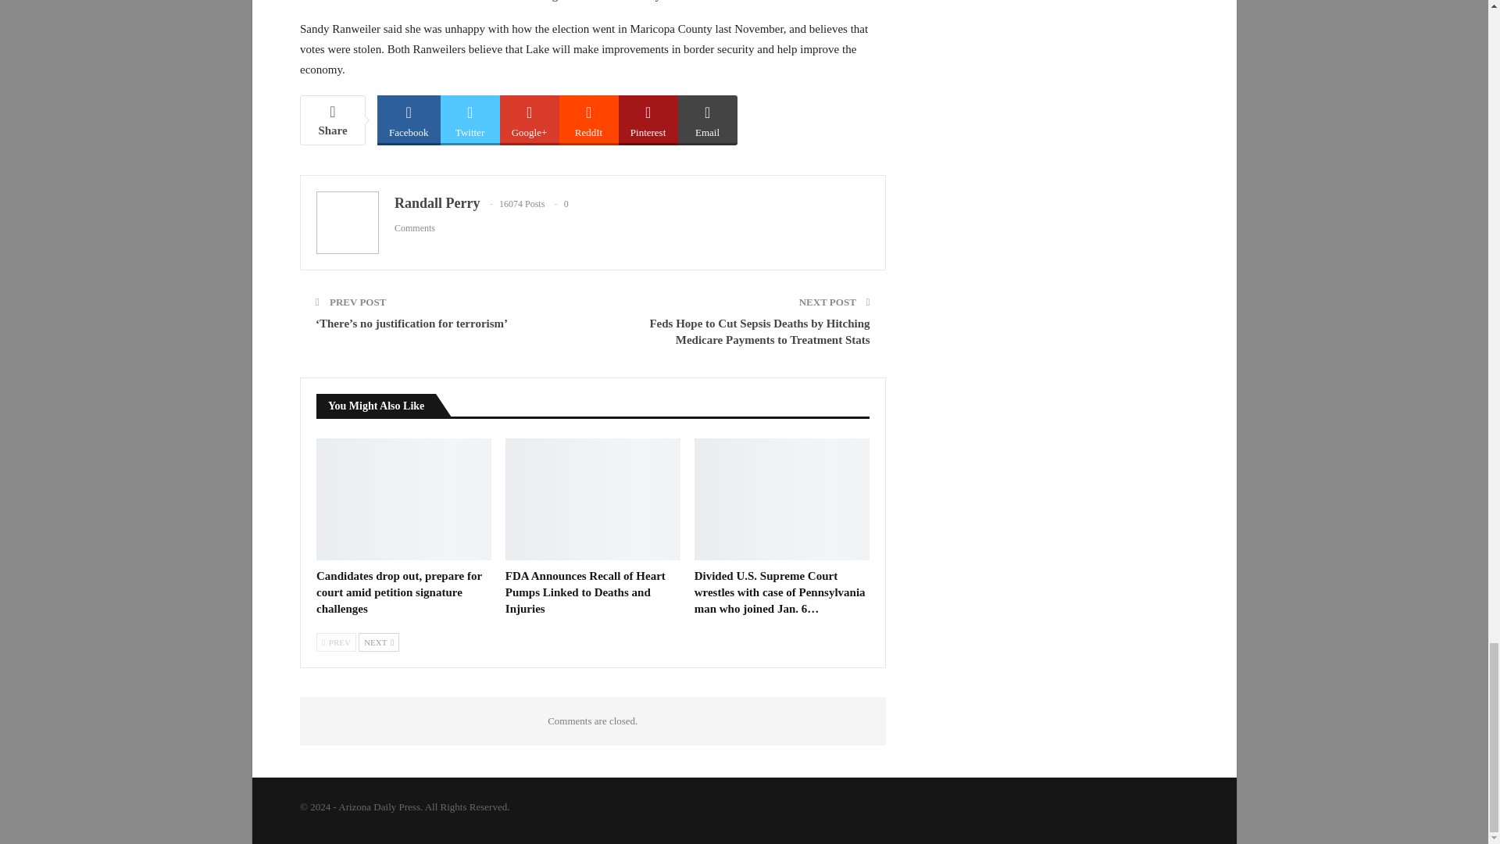 The height and width of the screenshot is (844, 1500). What do you see at coordinates (336, 642) in the screenshot?
I see `Previous` at bounding box center [336, 642].